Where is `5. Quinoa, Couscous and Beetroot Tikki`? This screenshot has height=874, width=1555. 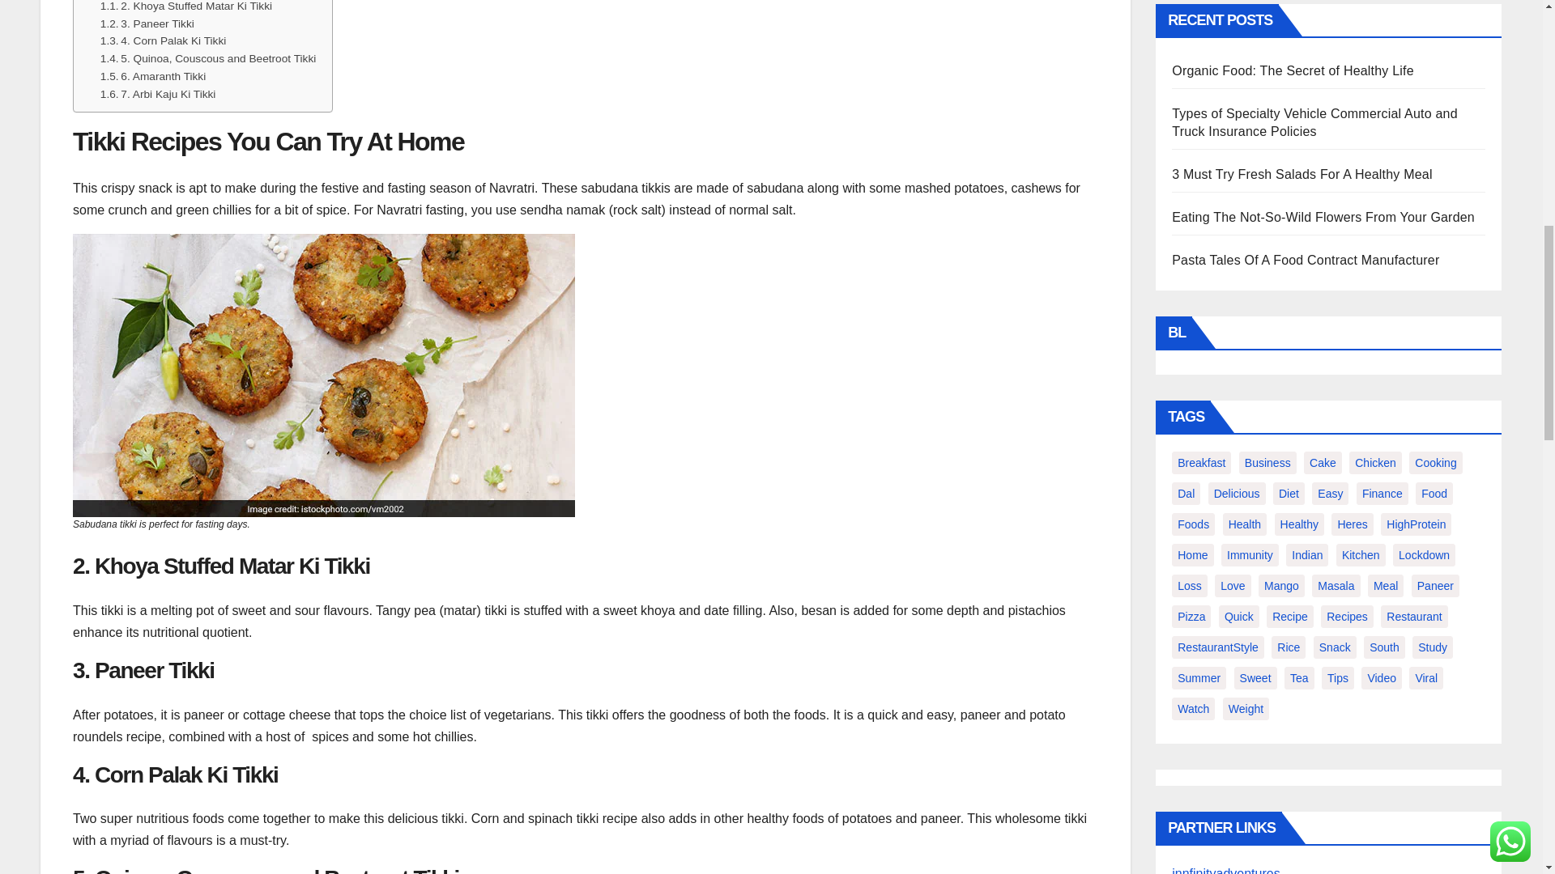 5. Quinoa, Couscous and Beetroot Tikki is located at coordinates (207, 58).